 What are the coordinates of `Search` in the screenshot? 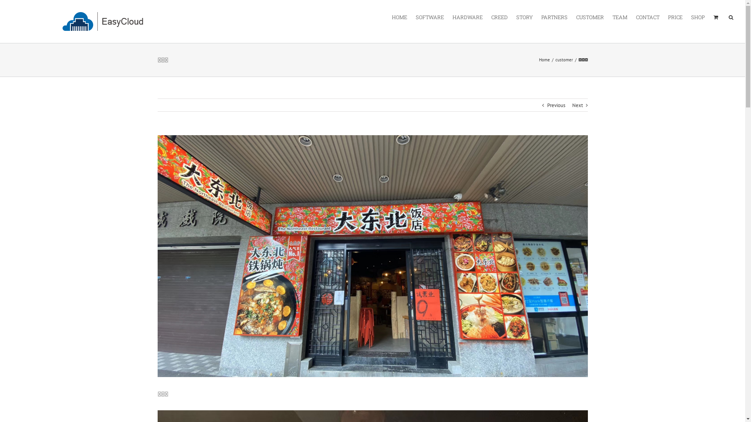 It's located at (731, 17).